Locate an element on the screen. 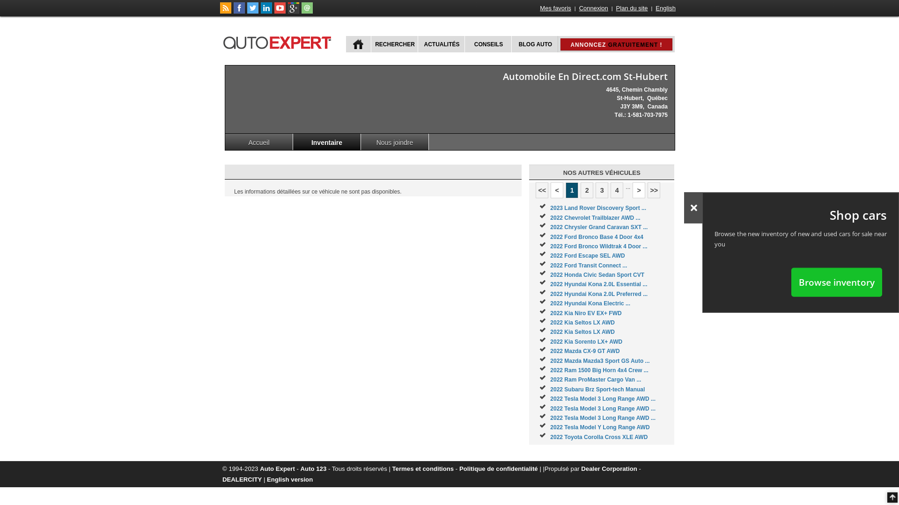 The image size is (899, 505). 4 is located at coordinates (617, 190).